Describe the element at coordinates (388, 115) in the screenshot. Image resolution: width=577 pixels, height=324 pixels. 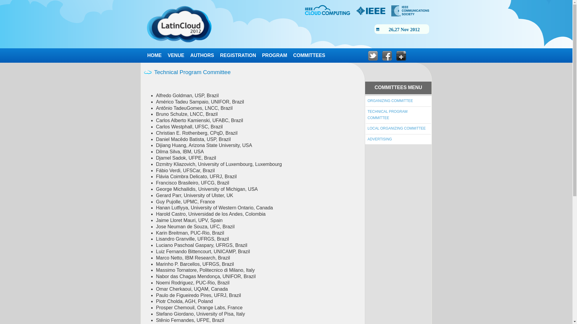
I see `TECHNICAL PROGRAM COMMITTEE` at that location.